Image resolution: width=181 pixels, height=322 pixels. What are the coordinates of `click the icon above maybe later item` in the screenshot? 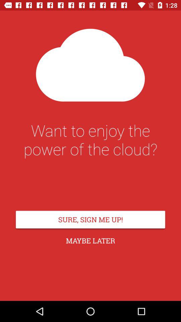 It's located at (90, 219).